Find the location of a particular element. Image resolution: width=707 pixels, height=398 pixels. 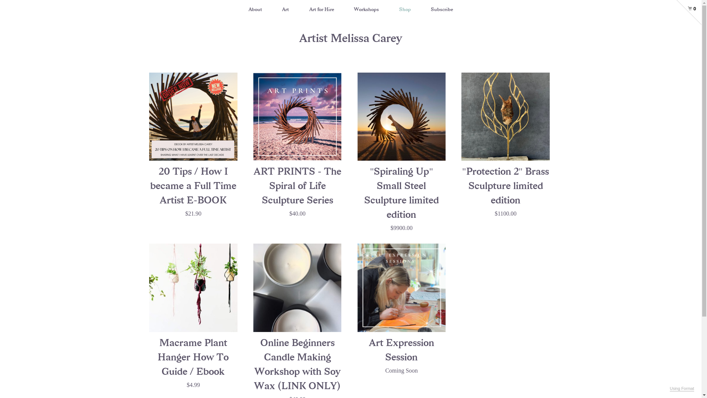

Macrame Plant Hanger How To Guide / Ebook
$4.99 is located at coordinates (193, 316).